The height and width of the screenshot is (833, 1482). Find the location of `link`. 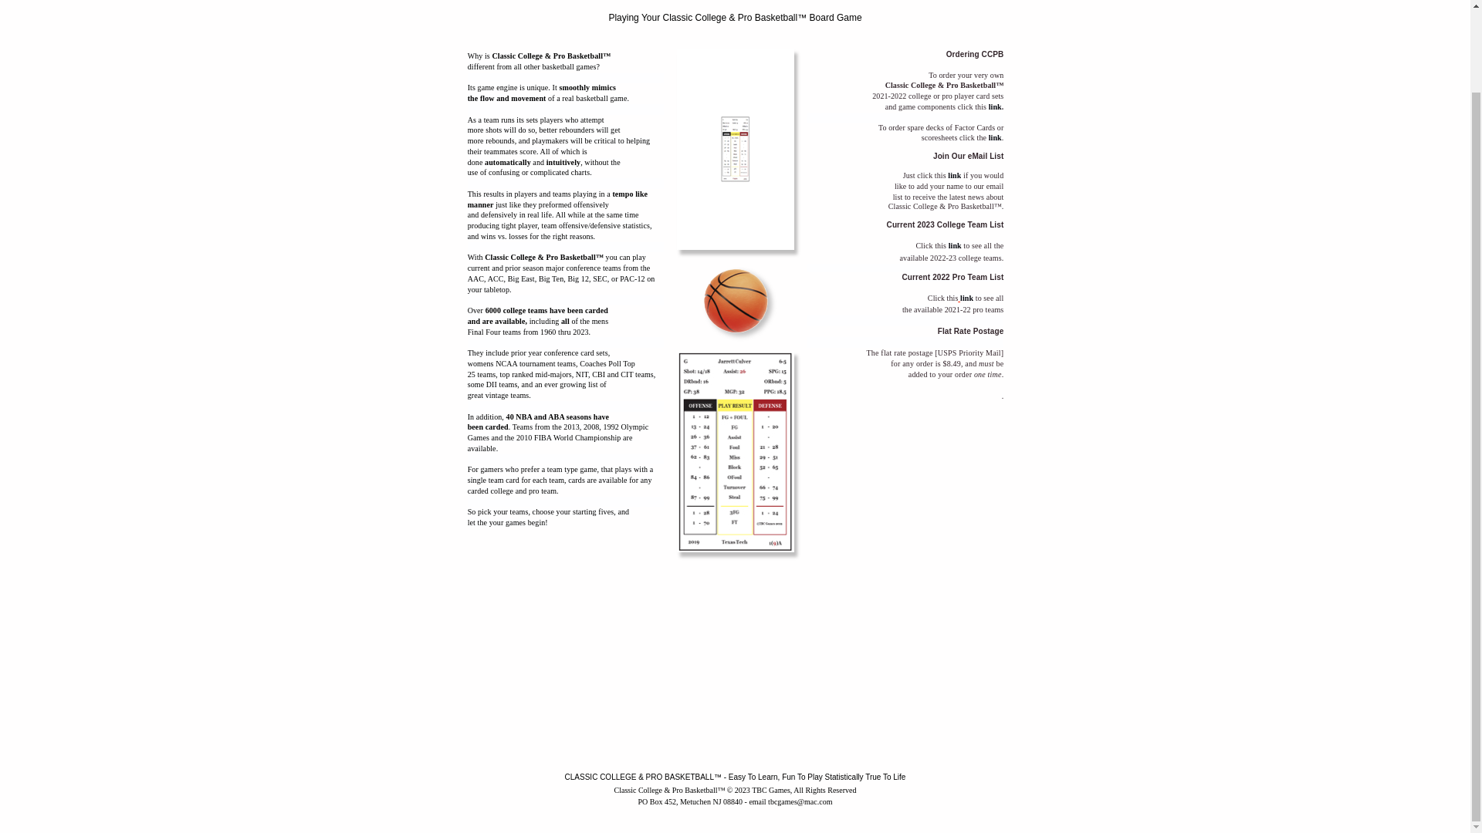

link is located at coordinates (994, 106).